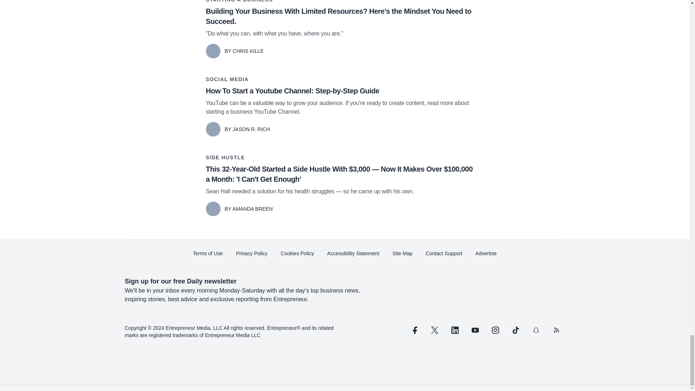  Describe the element at coordinates (414, 330) in the screenshot. I see `facebook` at that location.